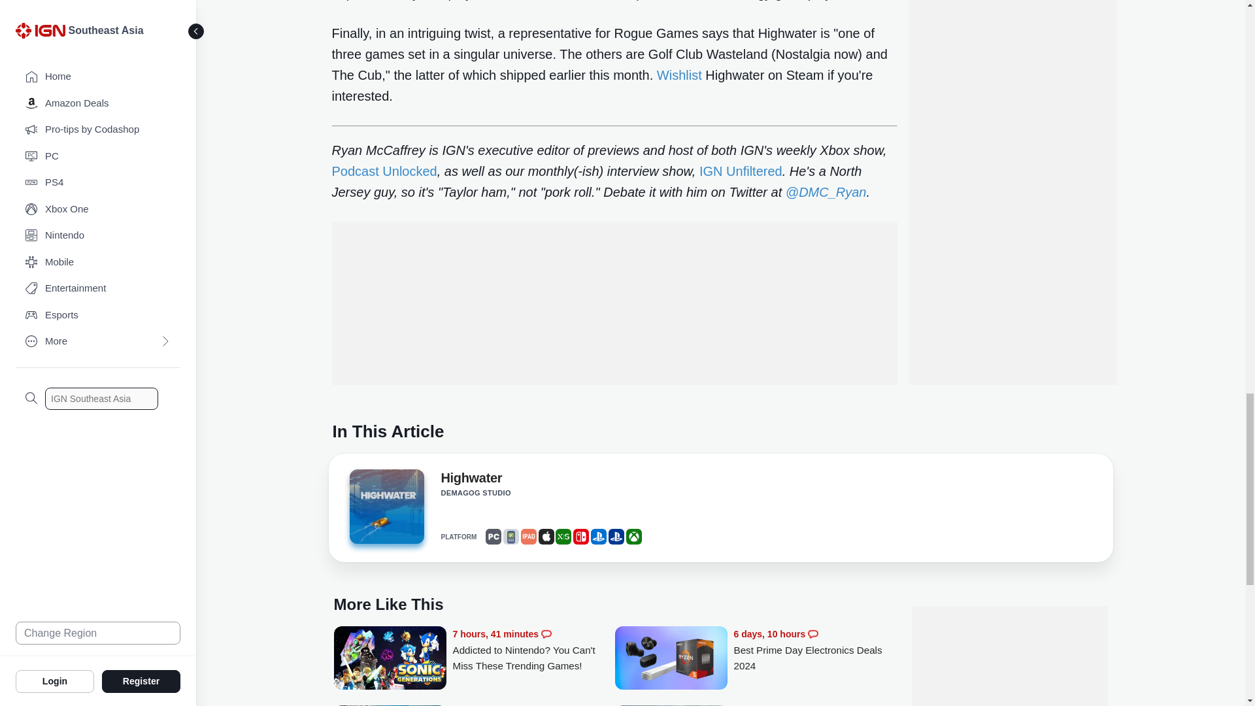  I want to click on Best Prime Day Electronics Deals 2024, so click(671, 659).